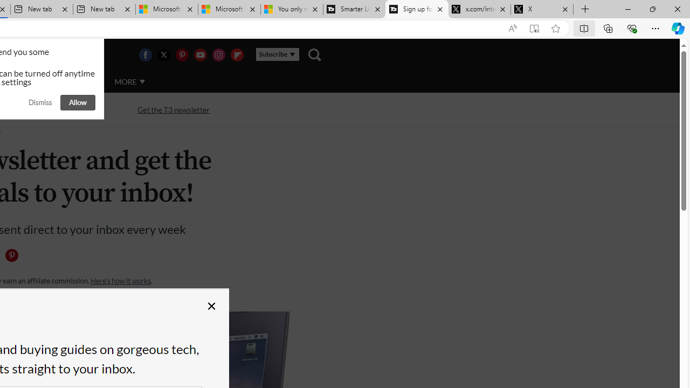  What do you see at coordinates (163, 55) in the screenshot?
I see `Visit us on Twitter` at bounding box center [163, 55].